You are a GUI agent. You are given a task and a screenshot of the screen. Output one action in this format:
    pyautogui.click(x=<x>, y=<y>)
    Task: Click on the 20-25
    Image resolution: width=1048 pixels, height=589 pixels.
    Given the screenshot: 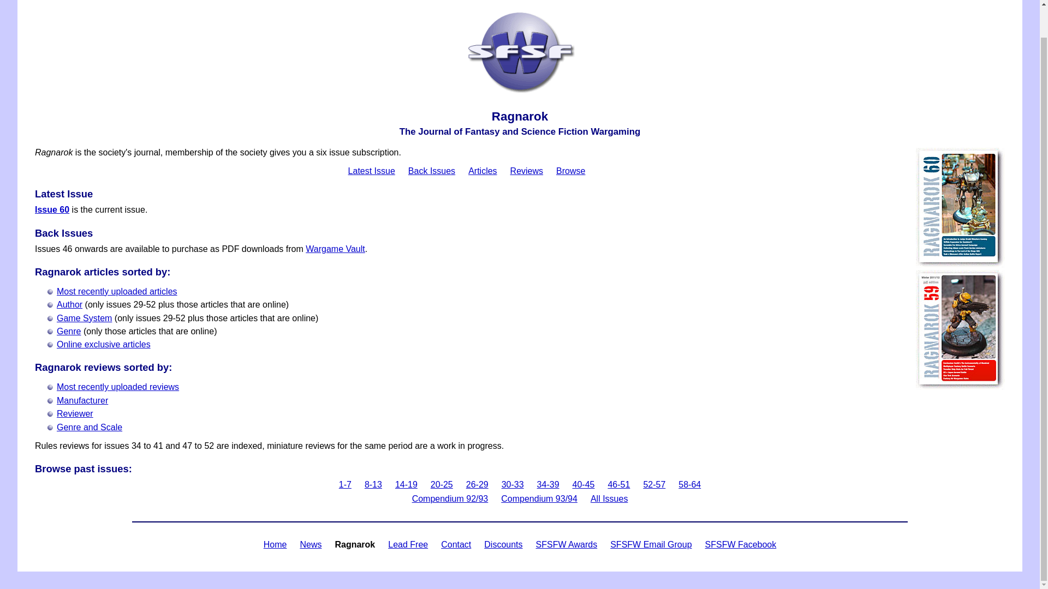 What is the action you would take?
    pyautogui.click(x=442, y=484)
    